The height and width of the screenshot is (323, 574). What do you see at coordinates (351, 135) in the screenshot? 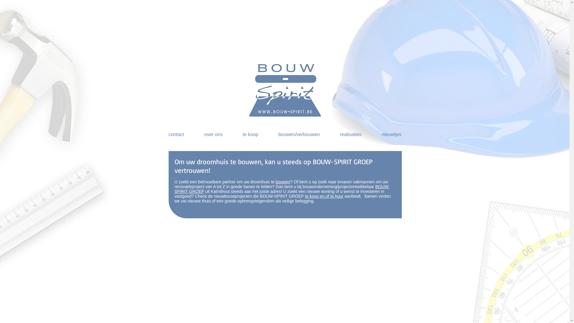
I see `realisaties` at bounding box center [351, 135].